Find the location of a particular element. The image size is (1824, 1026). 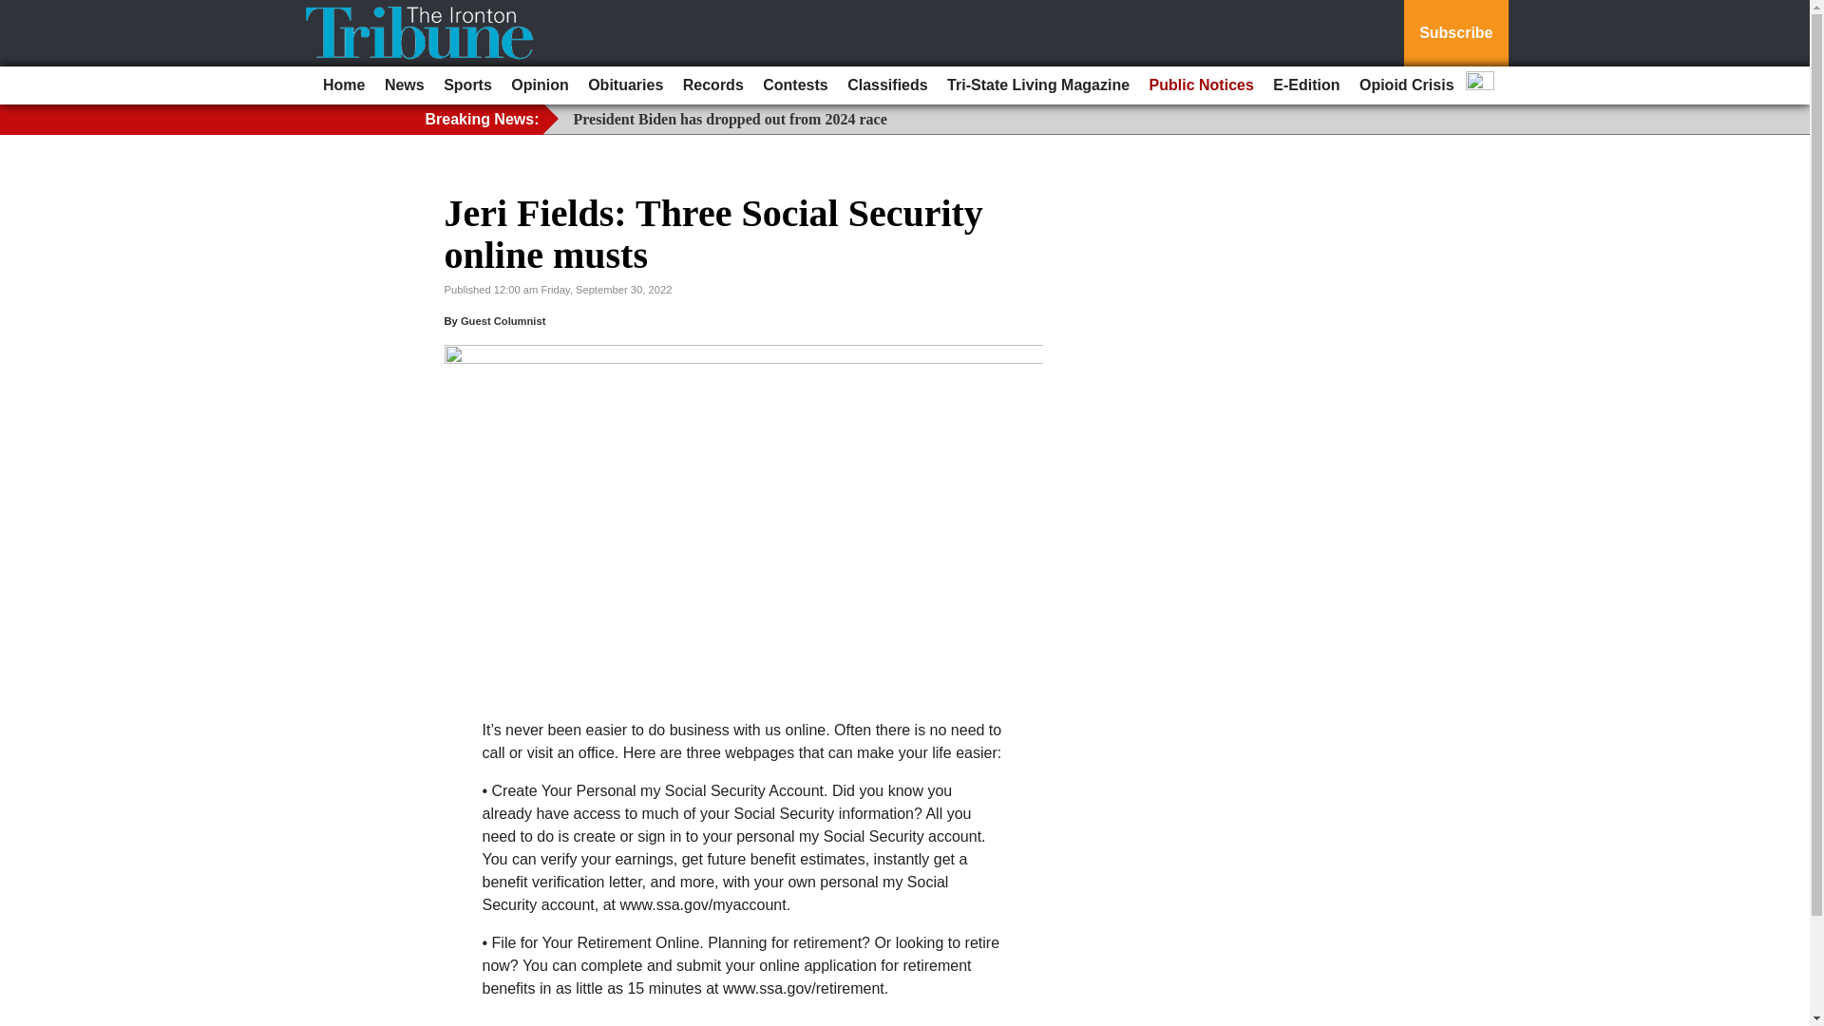

News is located at coordinates (405, 85).